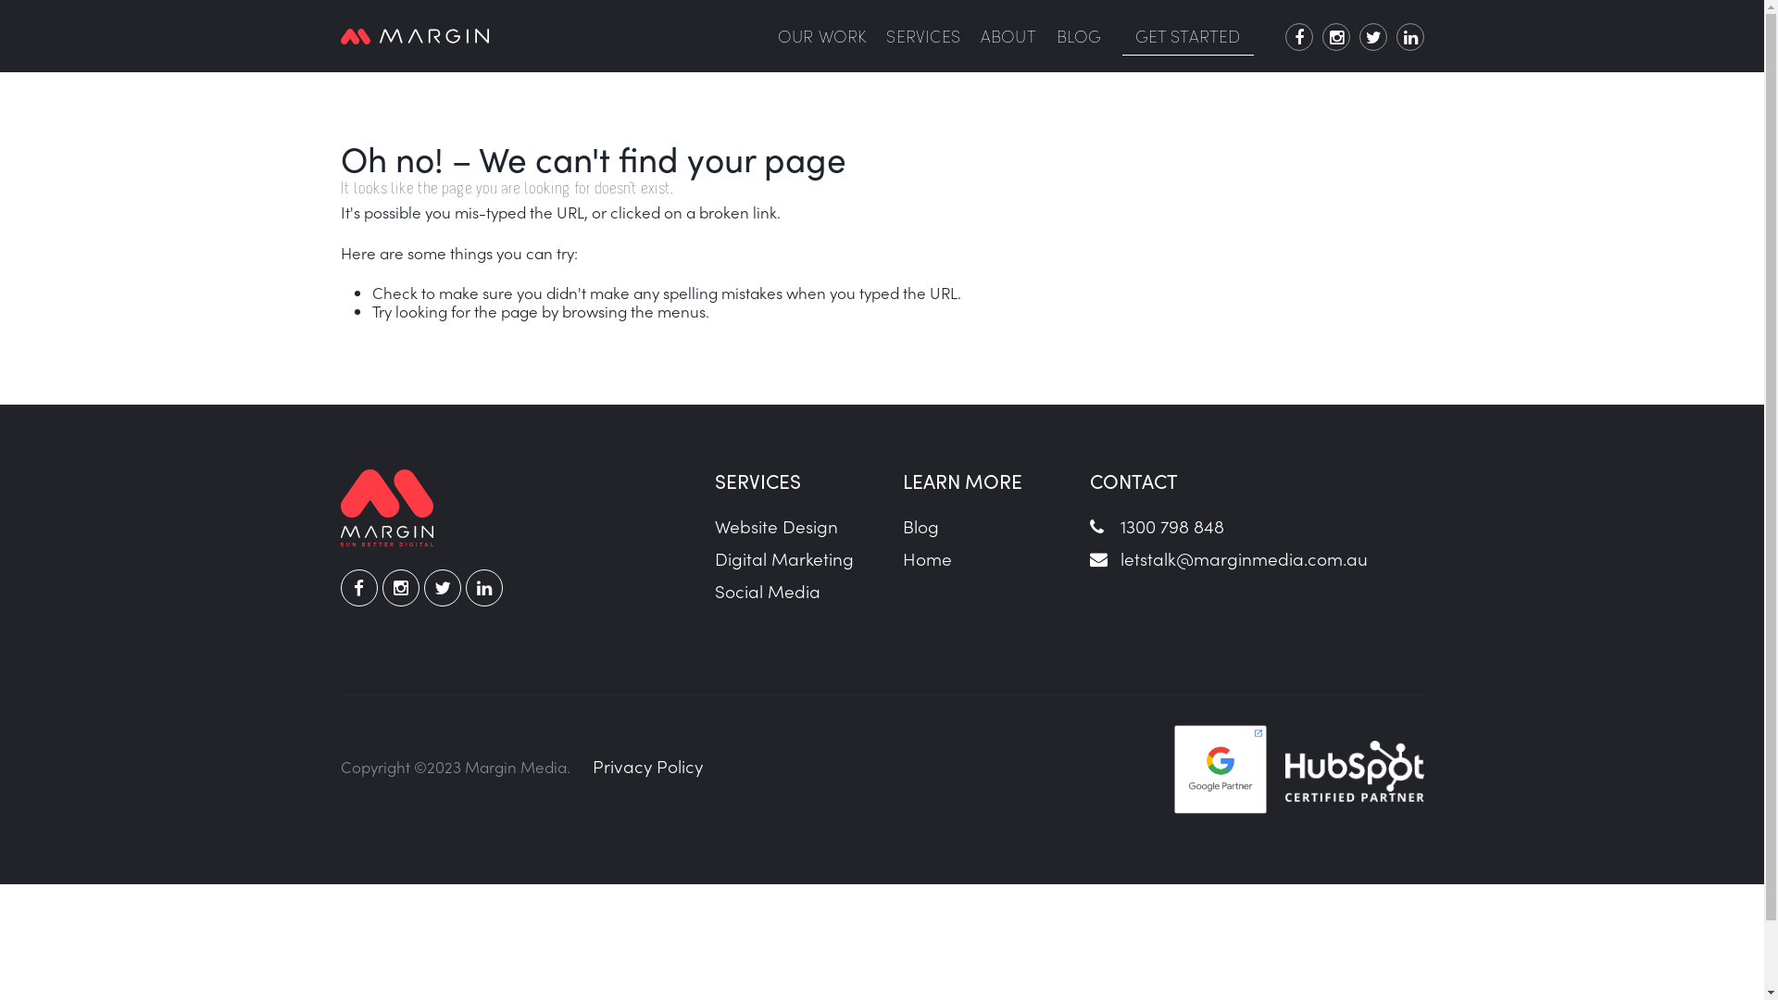 The image size is (1778, 1000). What do you see at coordinates (922, 36) in the screenshot?
I see `SERVICES` at bounding box center [922, 36].